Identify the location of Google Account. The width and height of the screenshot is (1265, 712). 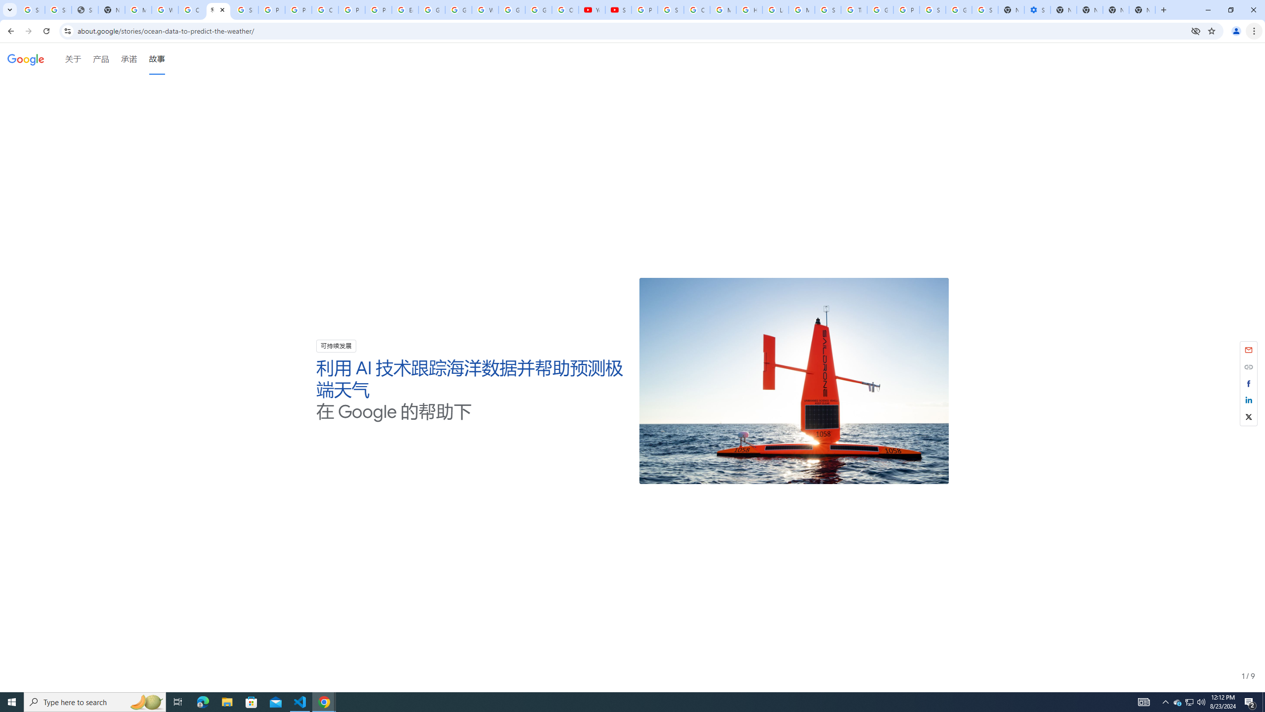
(539, 10).